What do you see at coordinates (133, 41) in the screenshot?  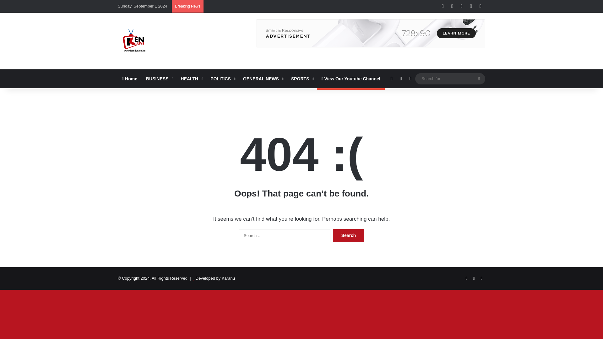 I see `Kenlive` at bounding box center [133, 41].